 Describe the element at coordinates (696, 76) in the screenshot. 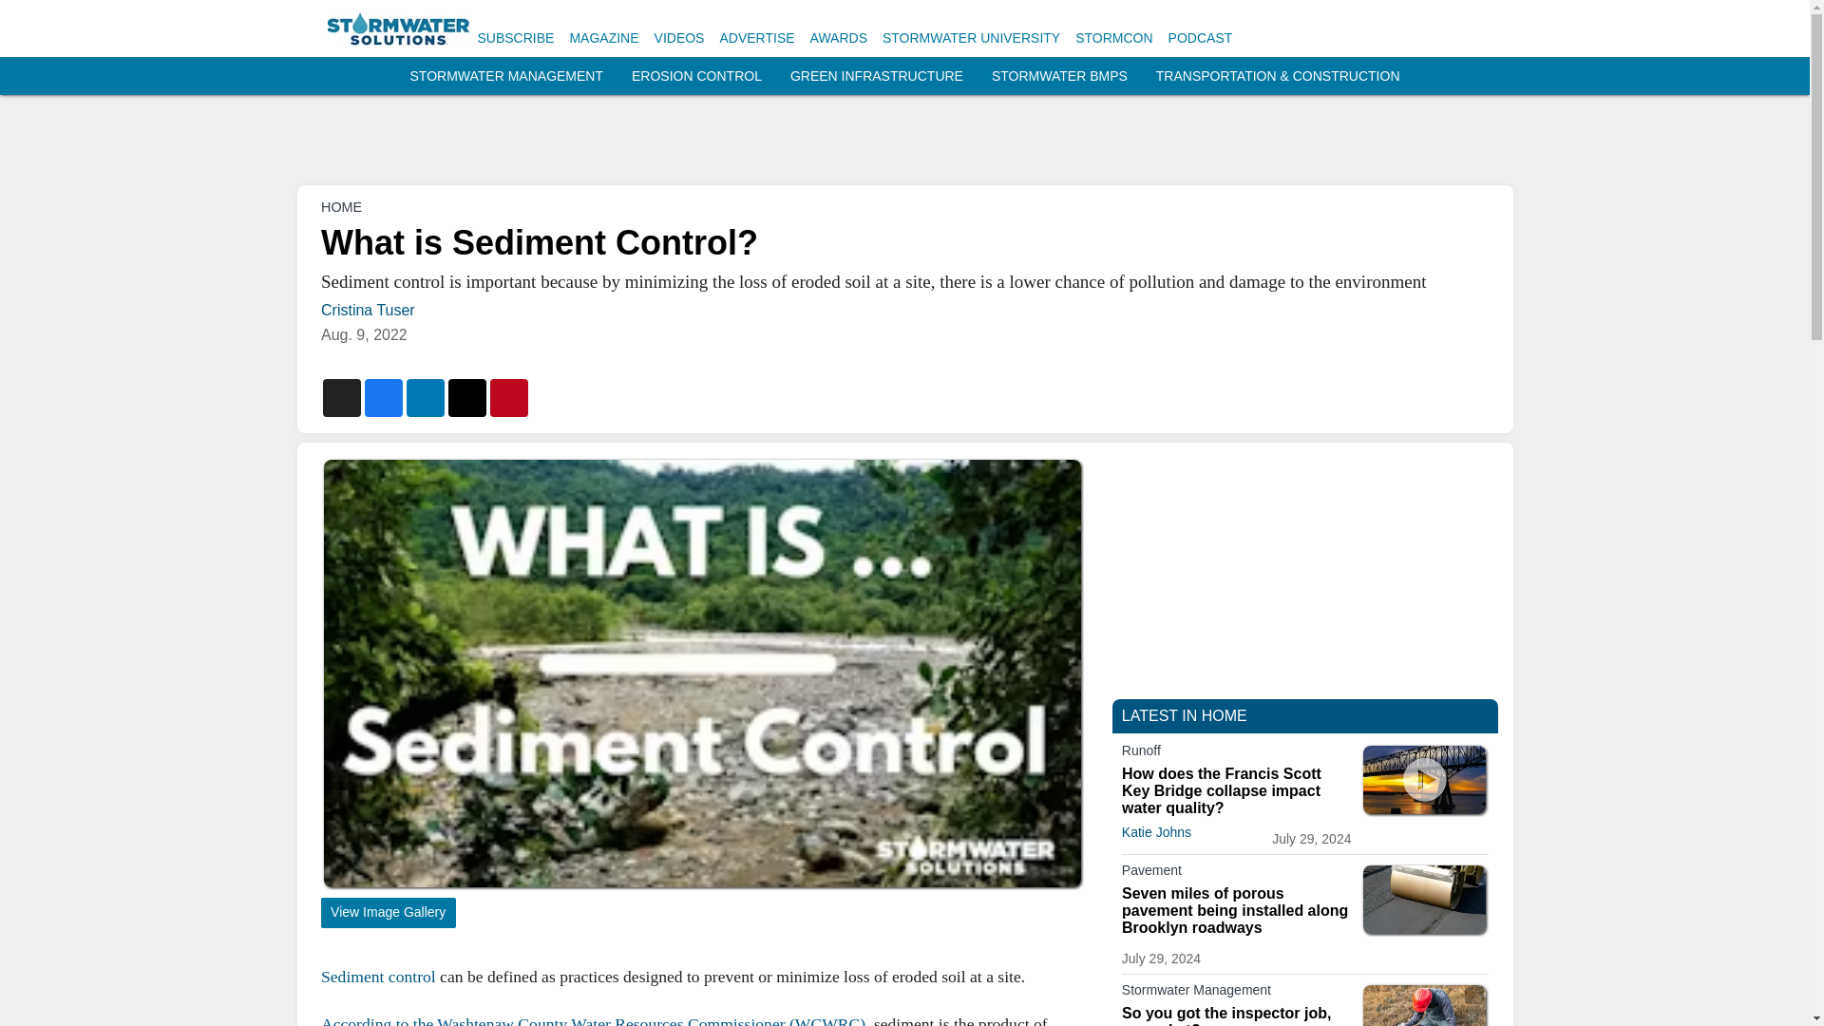

I see `EROSION CONTROL` at that location.